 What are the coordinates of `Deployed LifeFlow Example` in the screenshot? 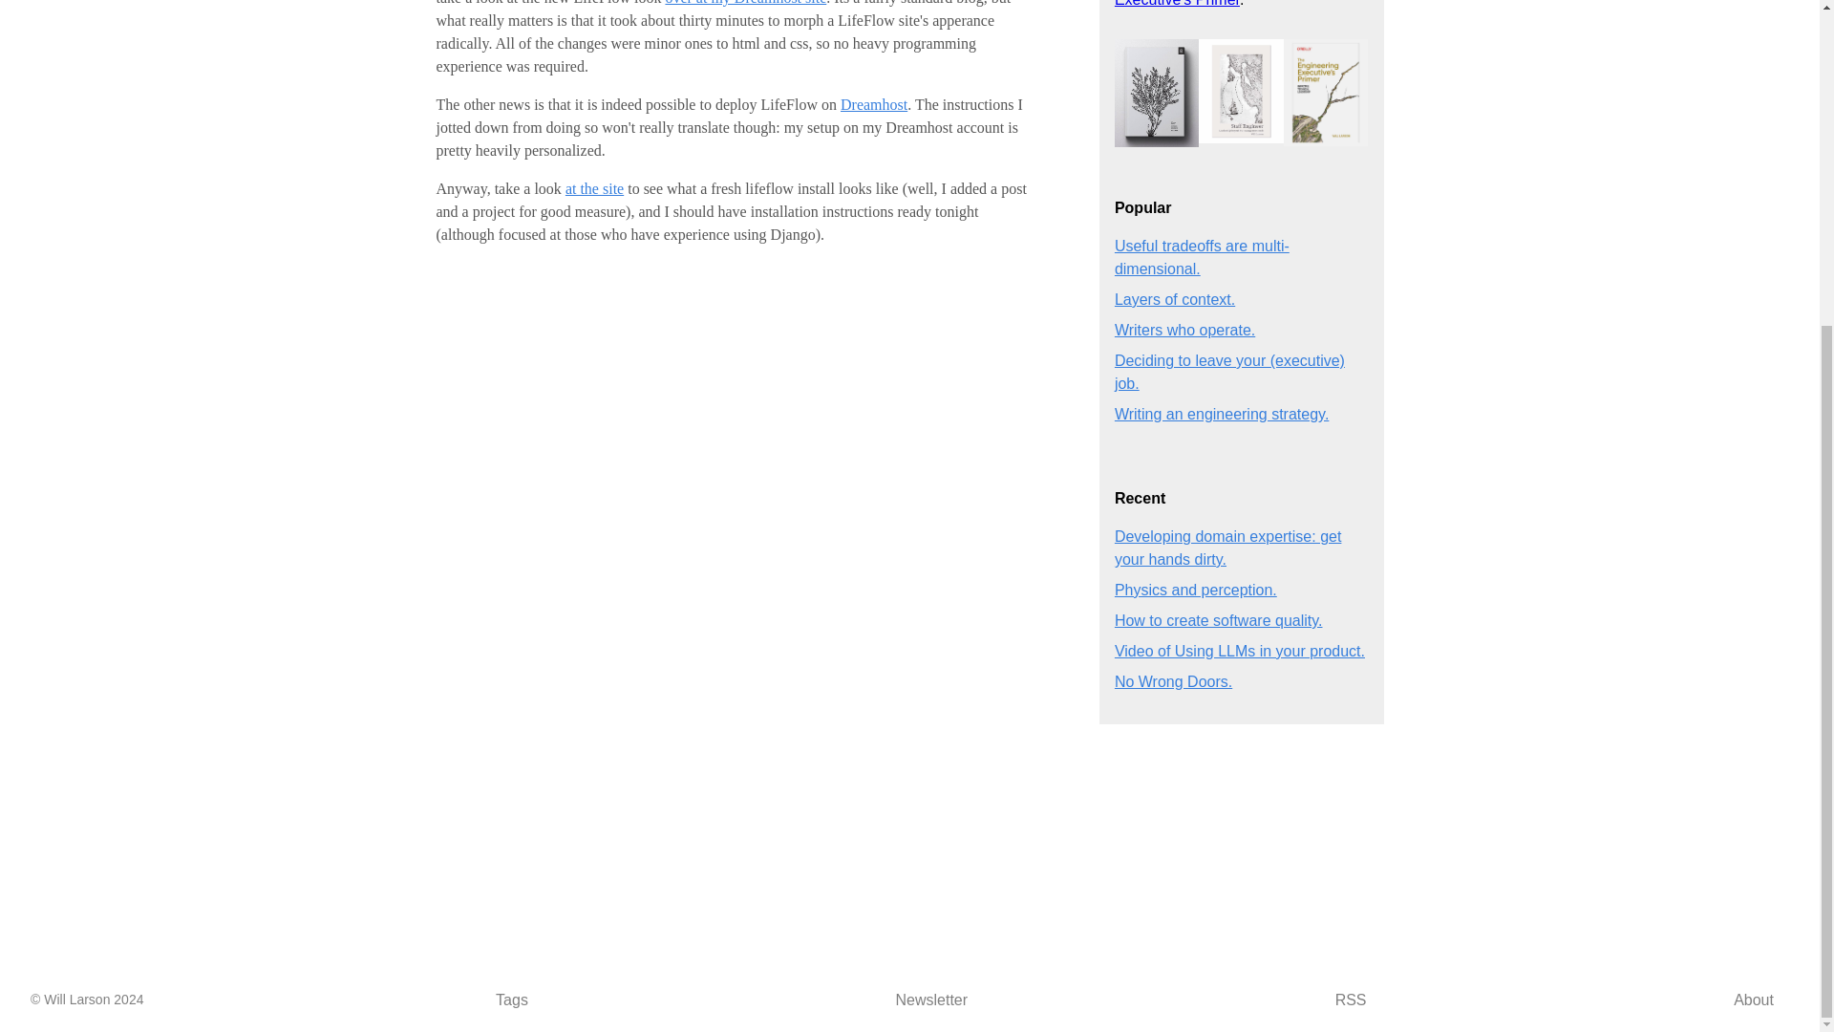 It's located at (745, 3).